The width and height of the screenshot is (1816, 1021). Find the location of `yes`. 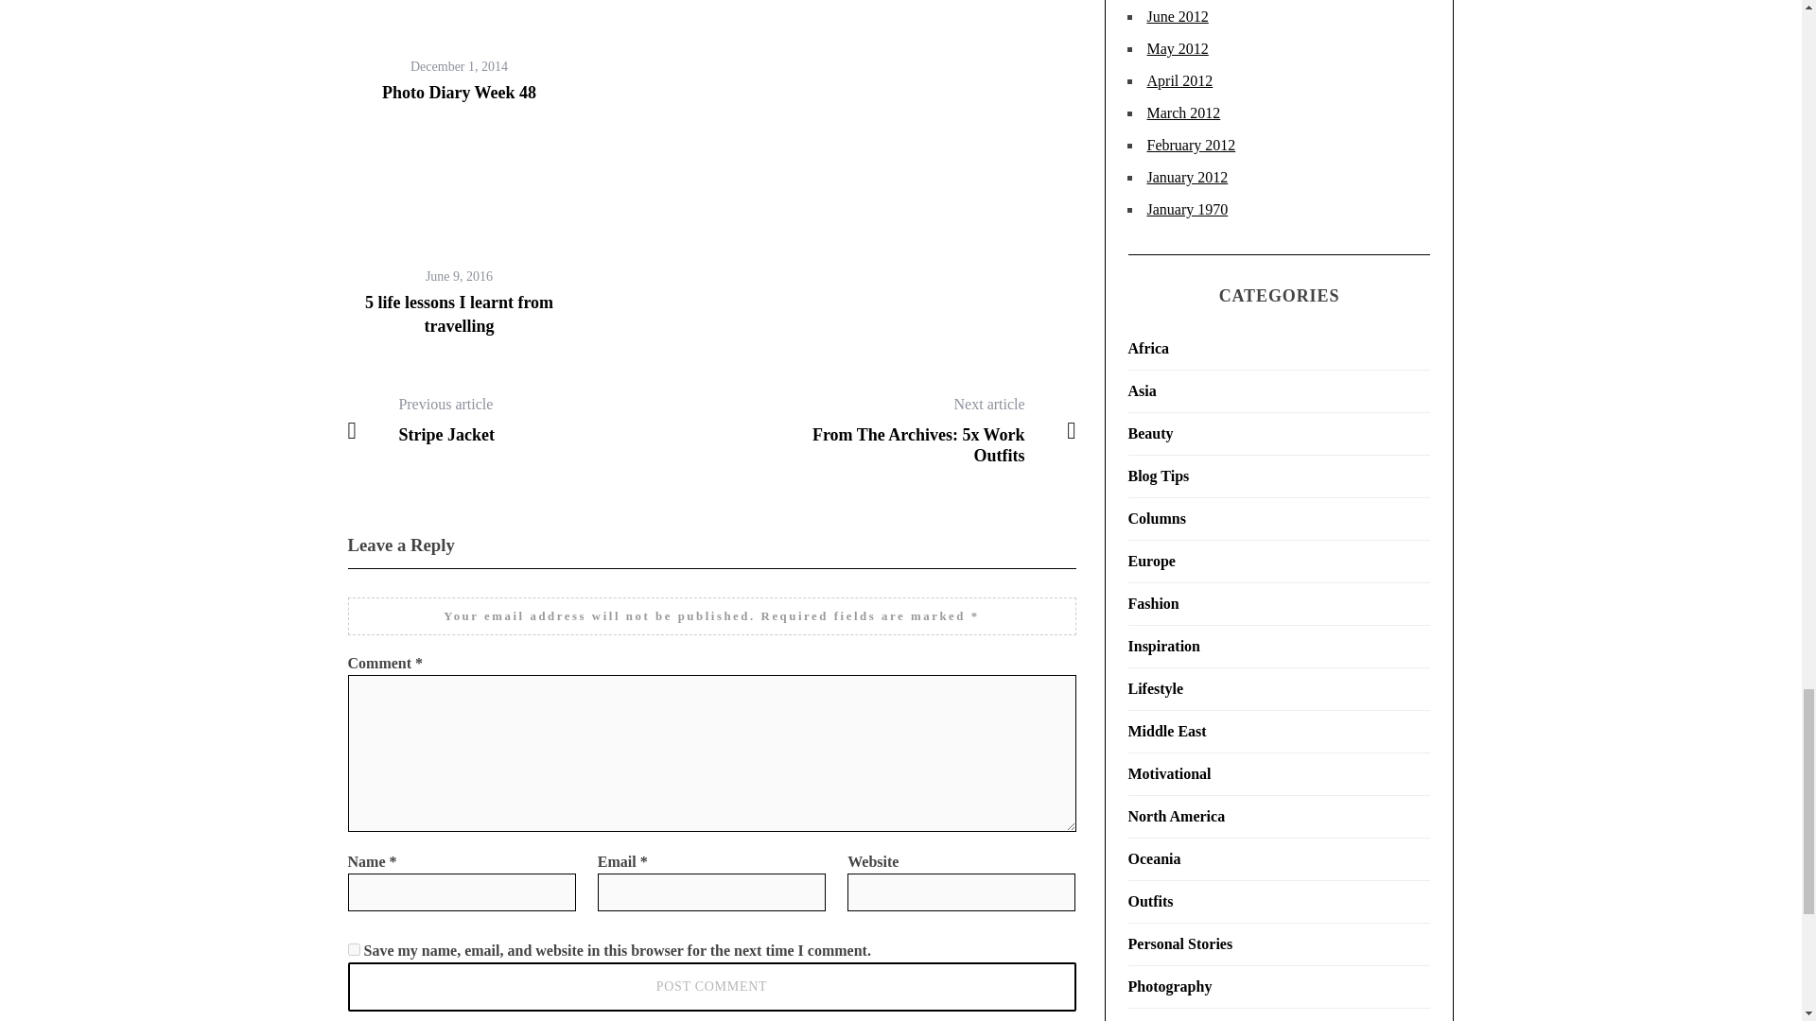

yes is located at coordinates (354, 949).